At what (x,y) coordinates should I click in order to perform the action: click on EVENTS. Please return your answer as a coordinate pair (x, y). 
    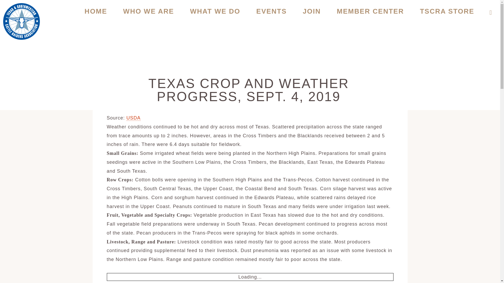
    Looking at the image, I should click on (271, 16).